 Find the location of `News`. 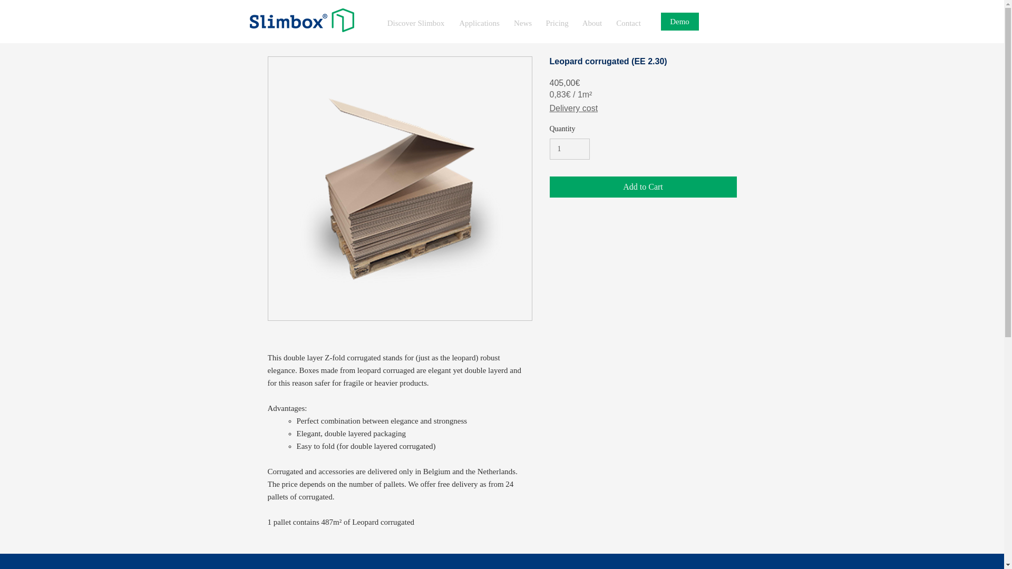

News is located at coordinates (523, 18).